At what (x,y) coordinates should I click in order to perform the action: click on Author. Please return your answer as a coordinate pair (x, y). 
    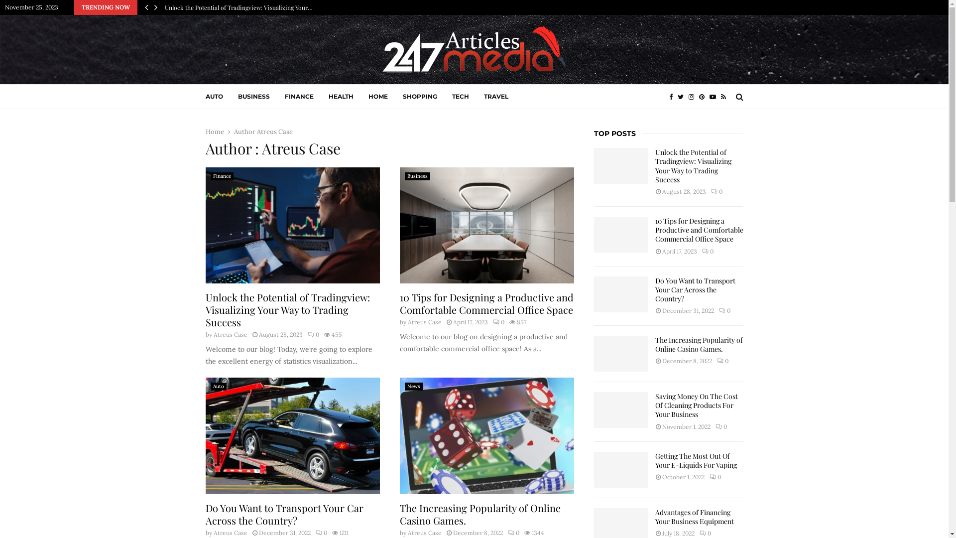
    Looking at the image, I should click on (245, 132).